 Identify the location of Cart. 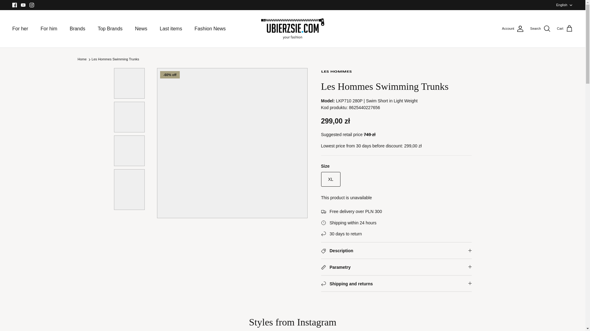
(564, 5).